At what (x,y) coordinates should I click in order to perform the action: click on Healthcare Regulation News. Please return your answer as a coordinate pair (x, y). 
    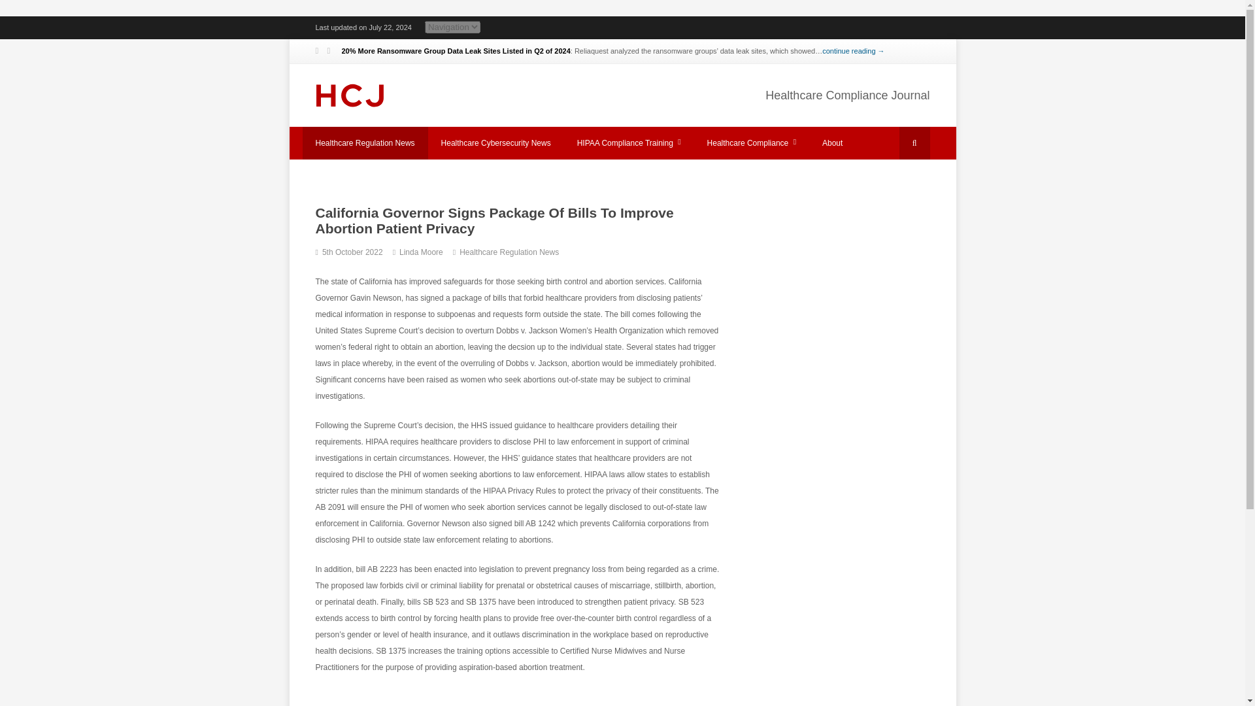
    Looking at the image, I should click on (365, 143).